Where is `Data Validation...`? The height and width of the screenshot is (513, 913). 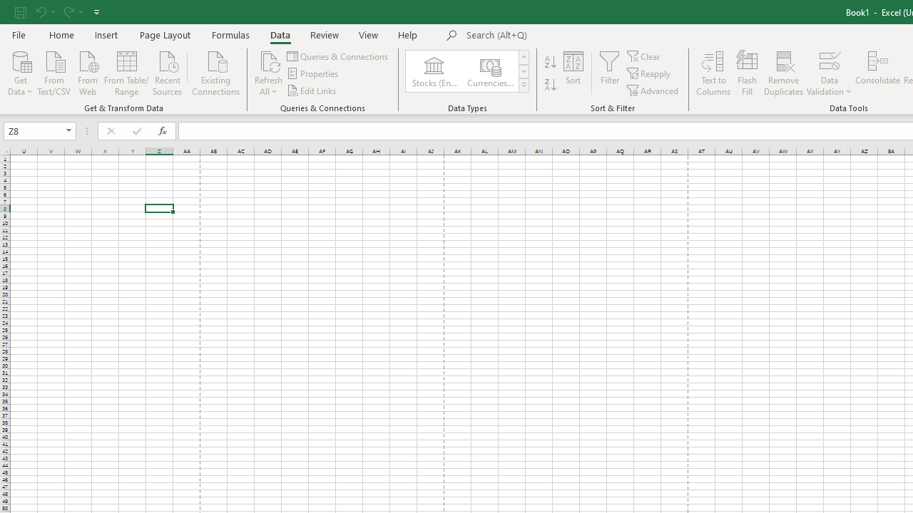 Data Validation... is located at coordinates (829, 60).